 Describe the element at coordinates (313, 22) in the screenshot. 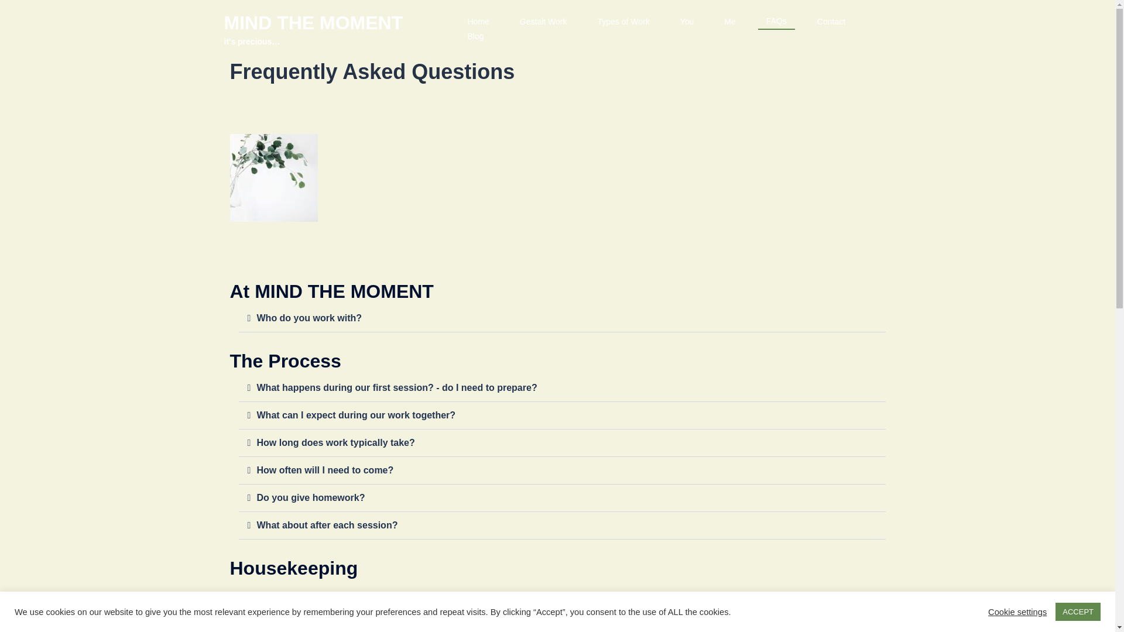

I see `MIND THE MOMENT` at that location.